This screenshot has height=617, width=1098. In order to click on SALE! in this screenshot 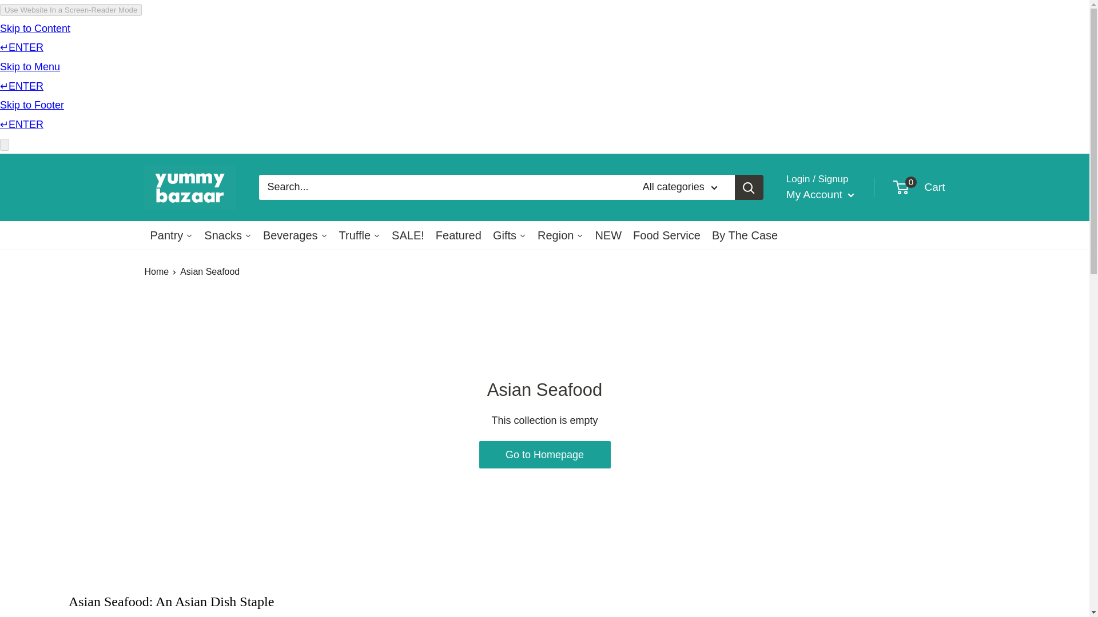, I will do `click(920, 187)`.